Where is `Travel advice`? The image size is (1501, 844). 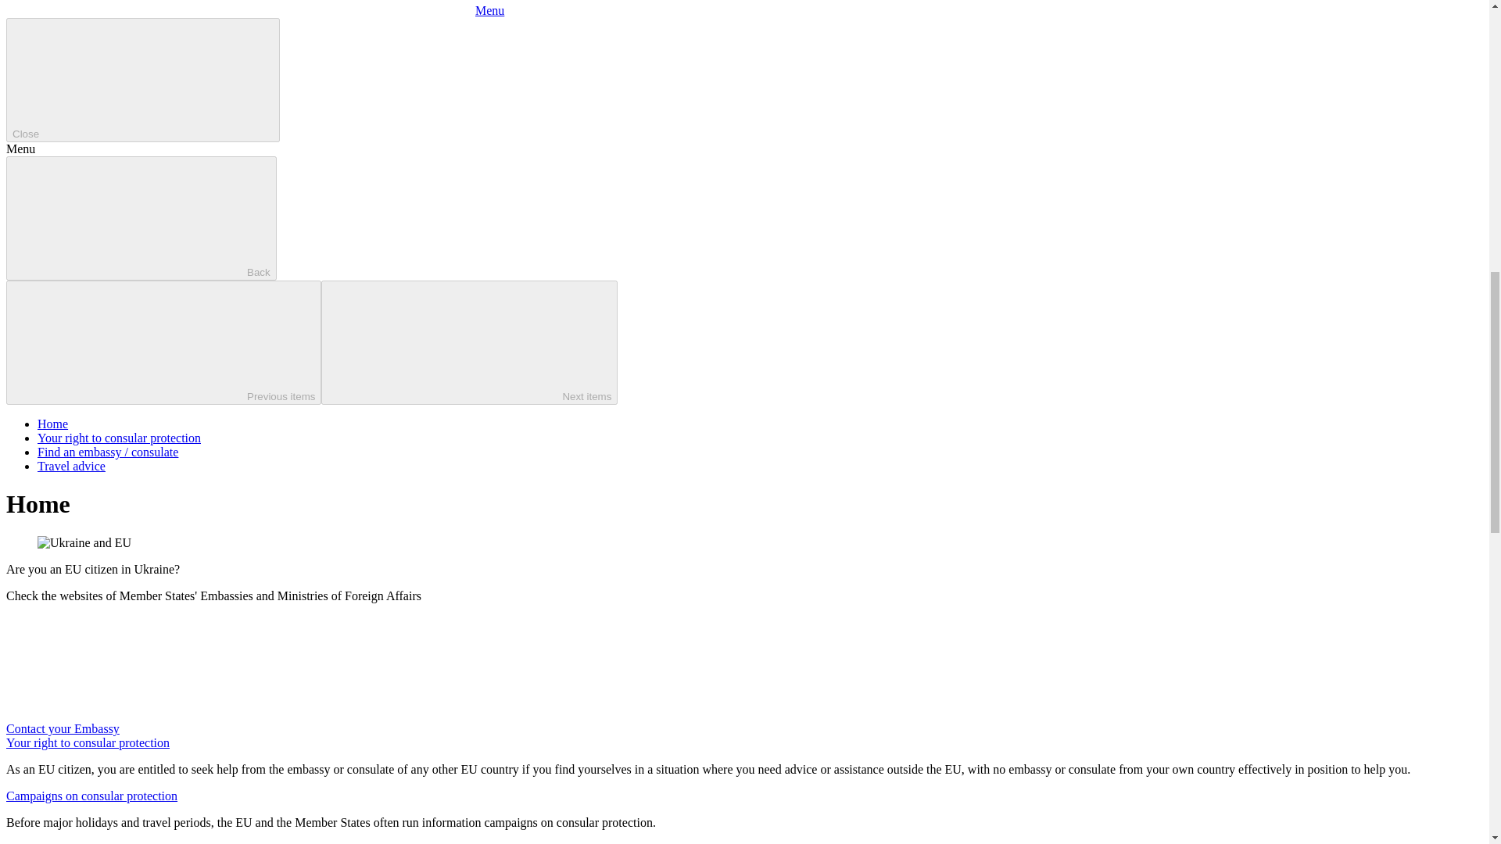
Travel advice is located at coordinates (71, 466).